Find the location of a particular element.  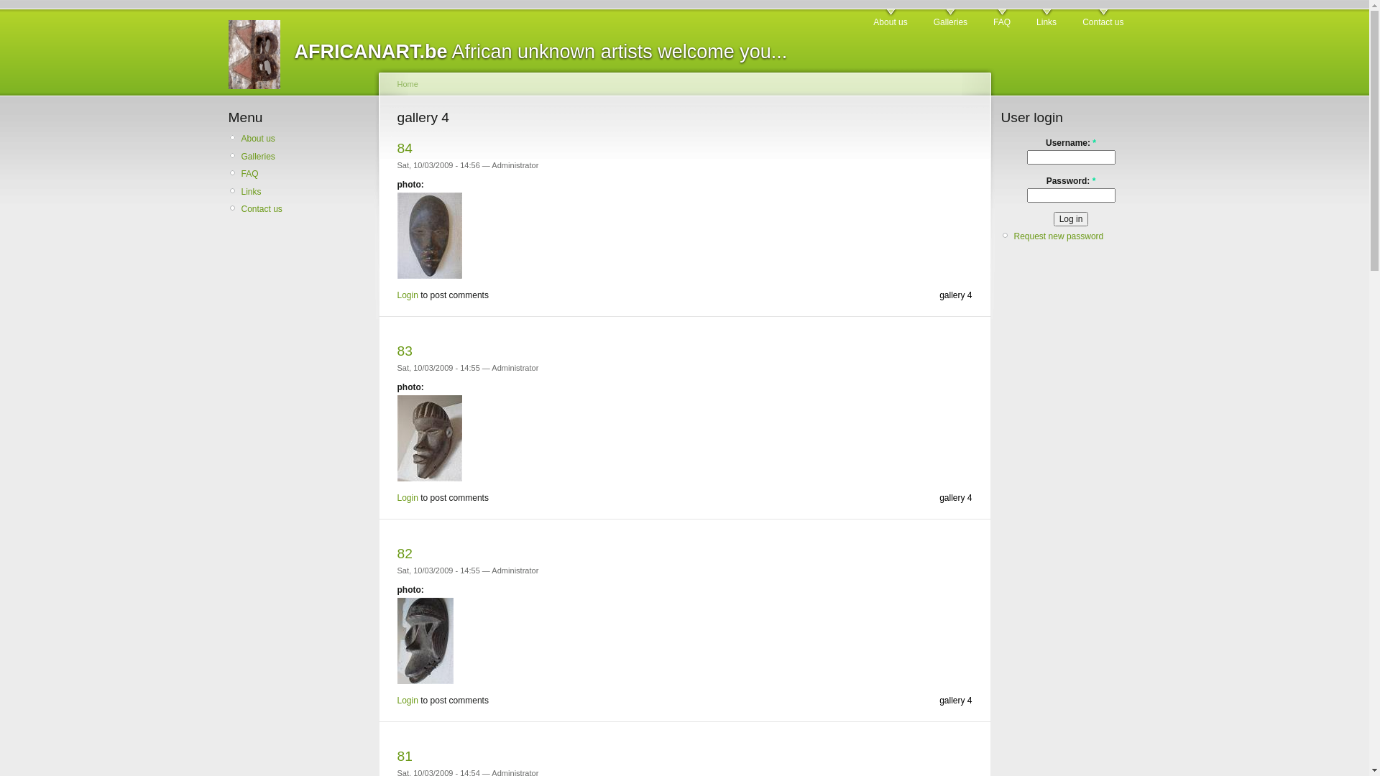

Login is located at coordinates (407, 498).